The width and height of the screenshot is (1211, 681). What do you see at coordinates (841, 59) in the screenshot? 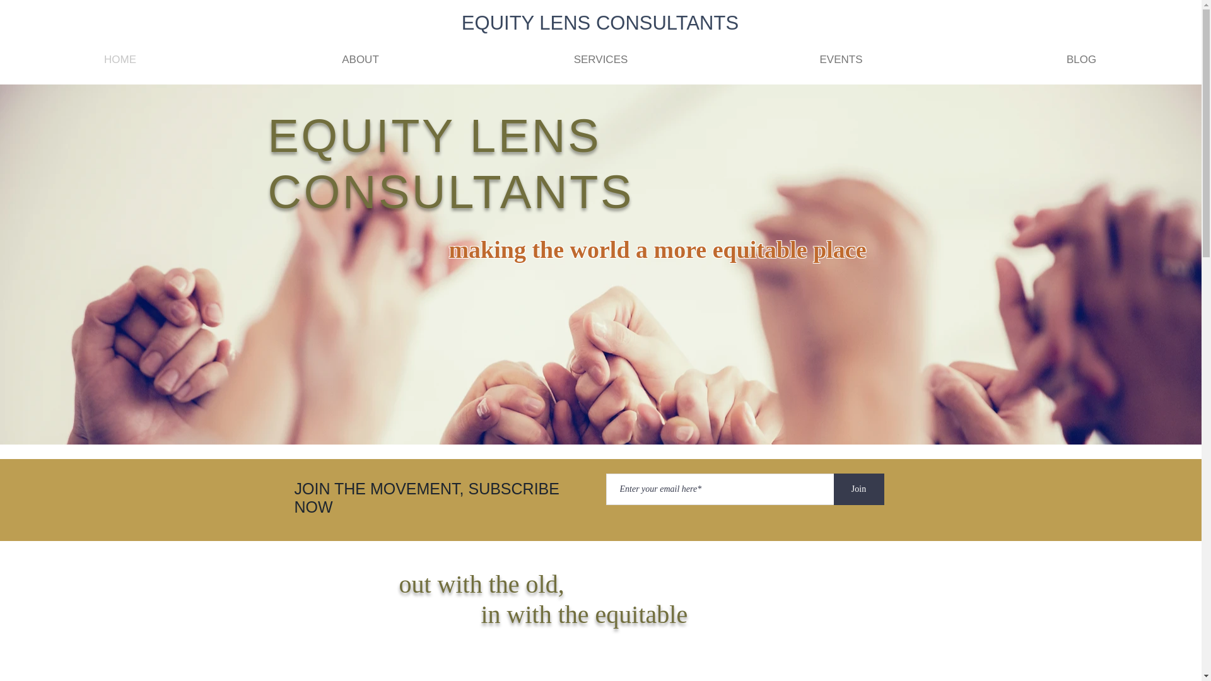
I see `EVENTS` at bounding box center [841, 59].